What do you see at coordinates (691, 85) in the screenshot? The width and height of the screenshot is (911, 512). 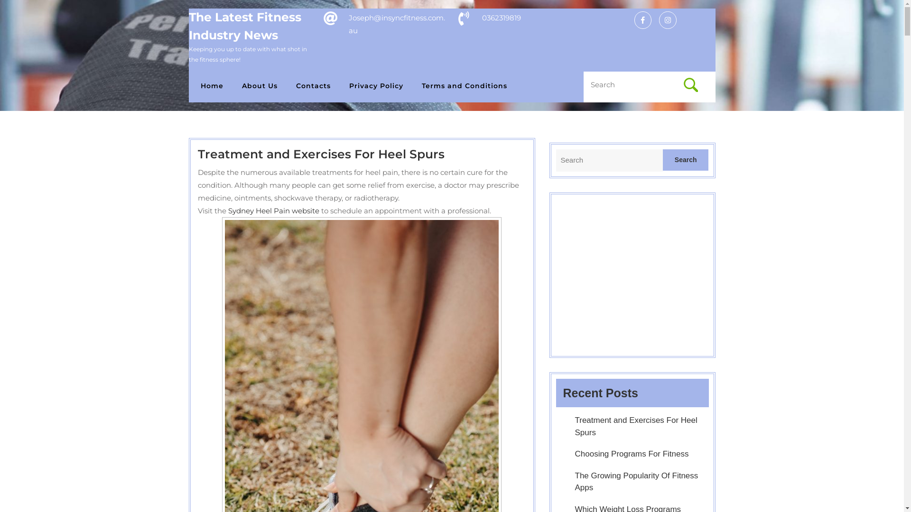 I see `Search` at bounding box center [691, 85].